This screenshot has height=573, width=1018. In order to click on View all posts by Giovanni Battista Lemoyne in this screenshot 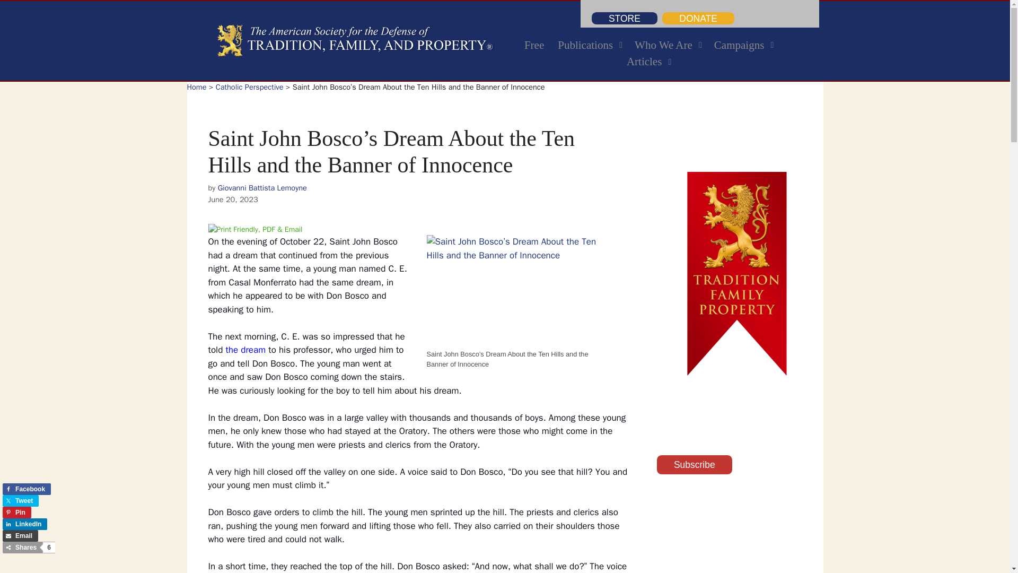, I will do `click(262, 187)`.